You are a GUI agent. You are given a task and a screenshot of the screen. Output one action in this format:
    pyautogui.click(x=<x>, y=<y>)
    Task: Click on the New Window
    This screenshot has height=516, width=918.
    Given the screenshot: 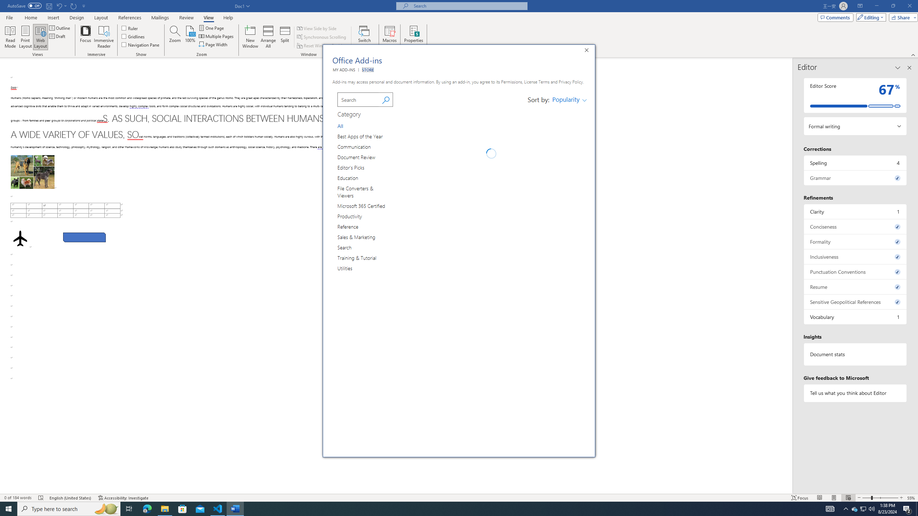 What is the action you would take?
    pyautogui.click(x=250, y=37)
    